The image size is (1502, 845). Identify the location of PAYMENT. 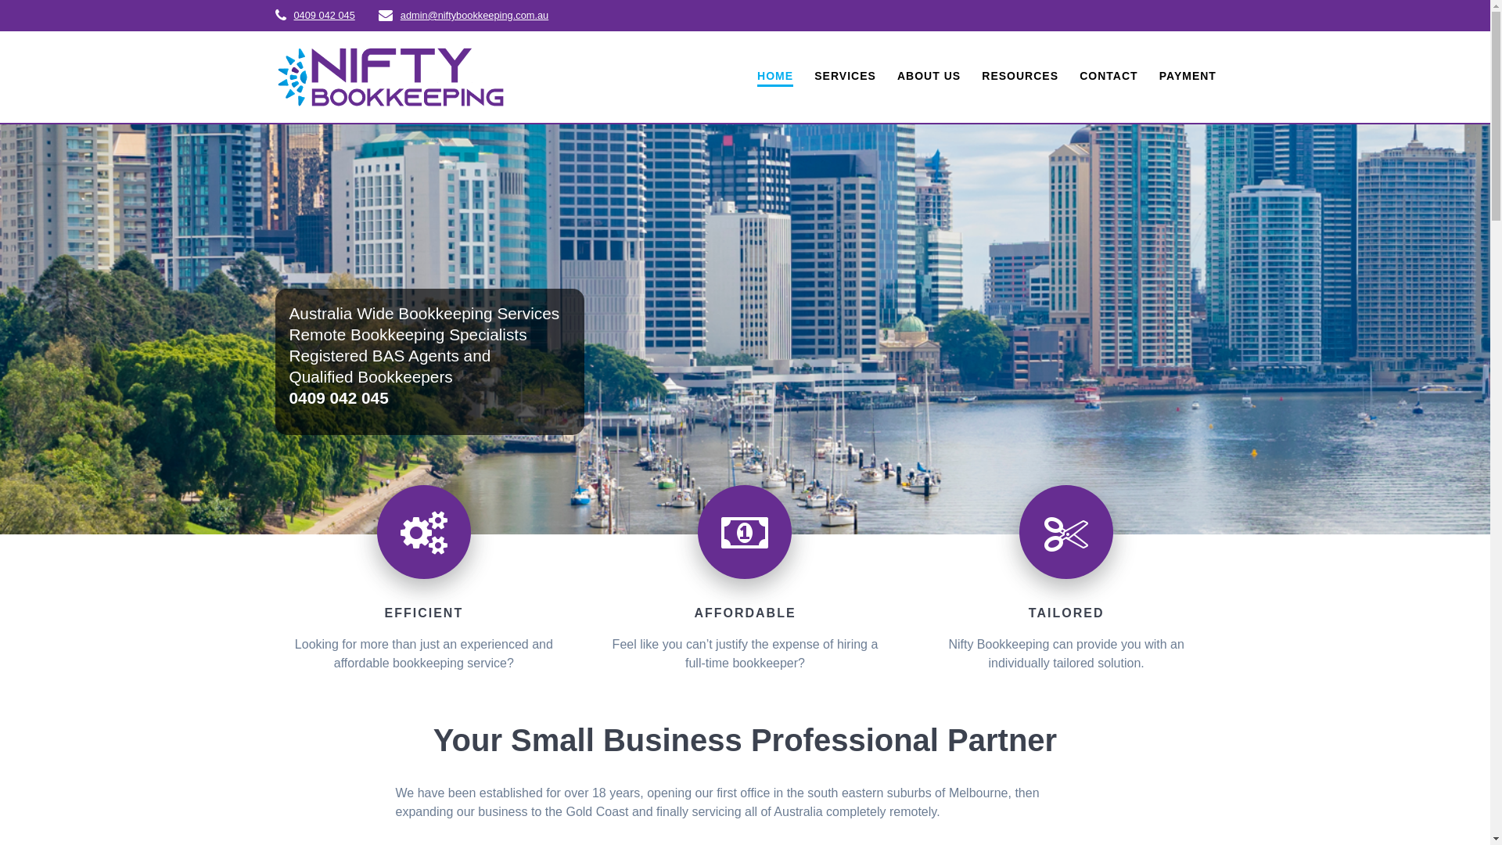
(1188, 77).